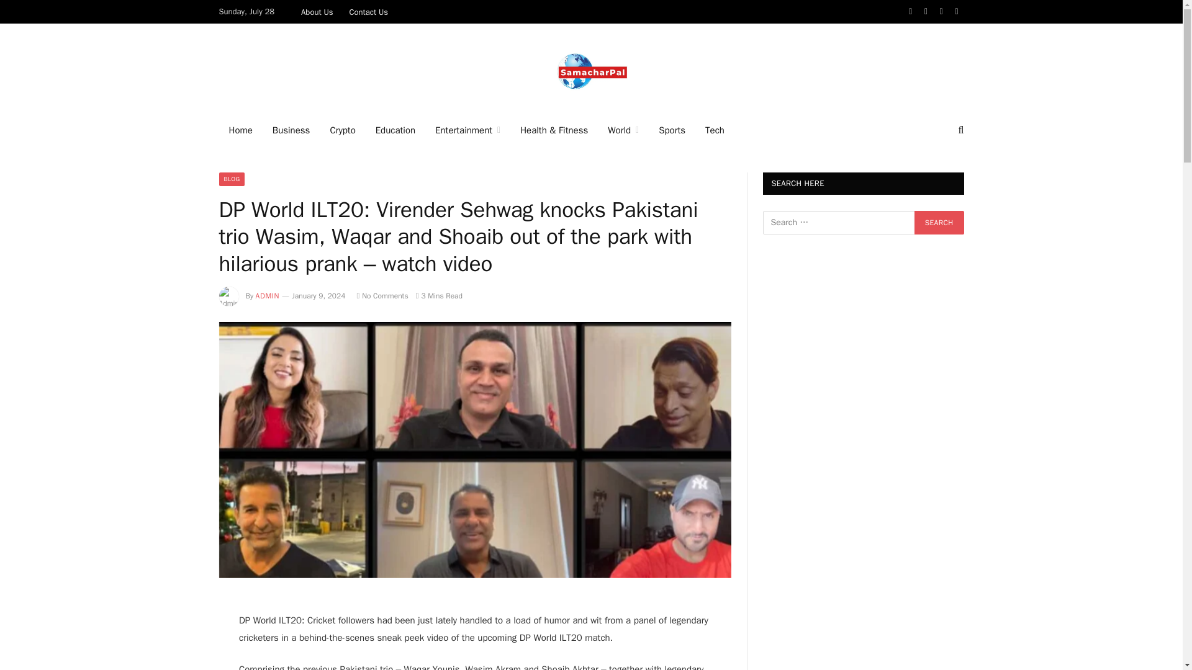 Image resolution: width=1192 pixels, height=670 pixels. I want to click on About Us, so click(317, 11).